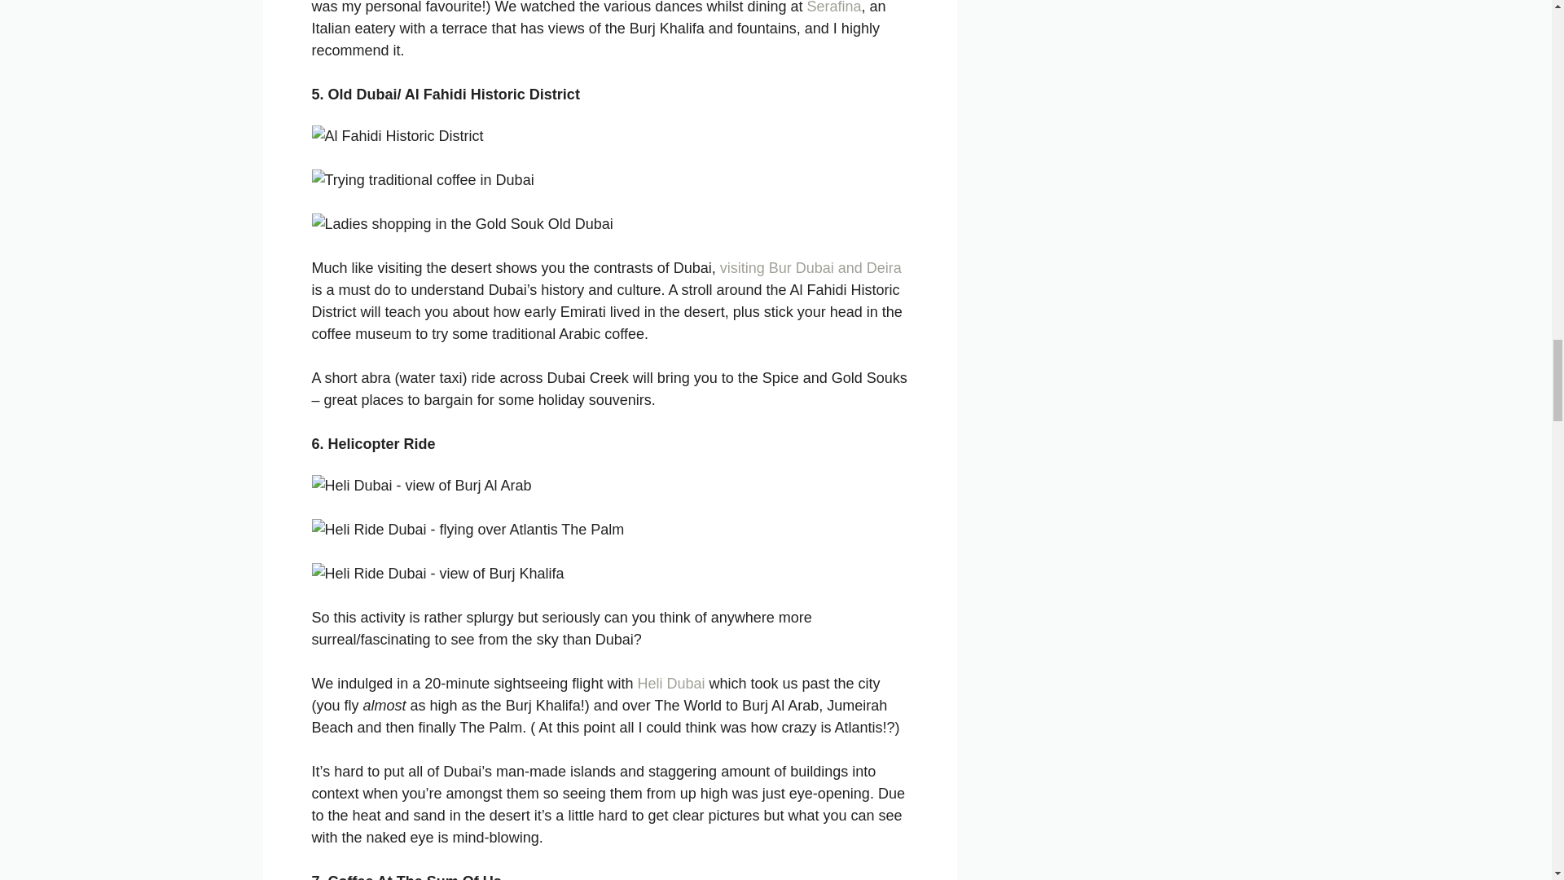 The width and height of the screenshot is (1564, 880). Describe the element at coordinates (670, 683) in the screenshot. I see `Heli Dubai` at that location.